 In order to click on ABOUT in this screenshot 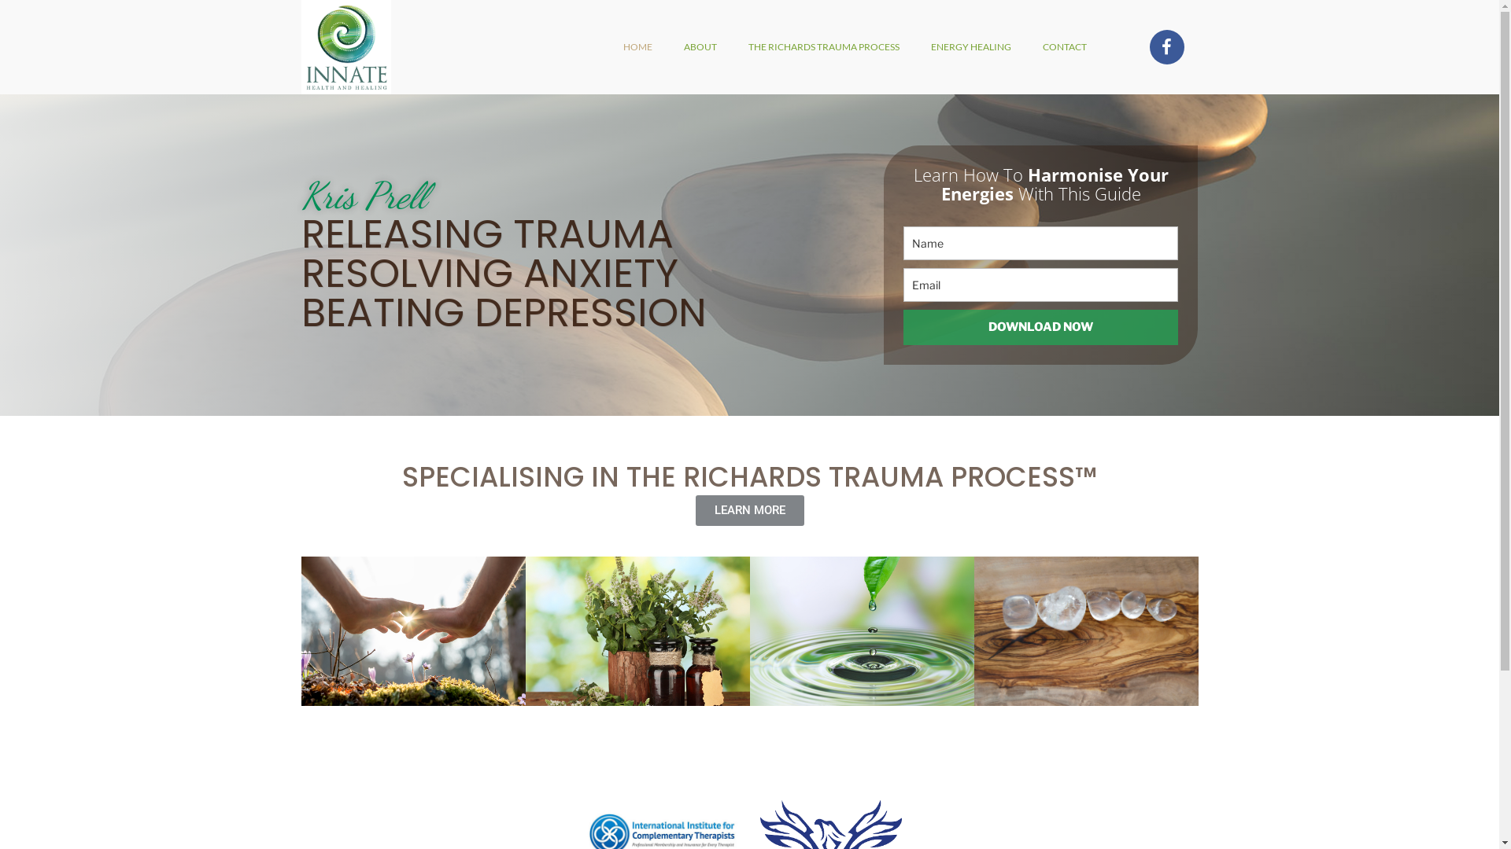, I will do `click(700, 47)`.